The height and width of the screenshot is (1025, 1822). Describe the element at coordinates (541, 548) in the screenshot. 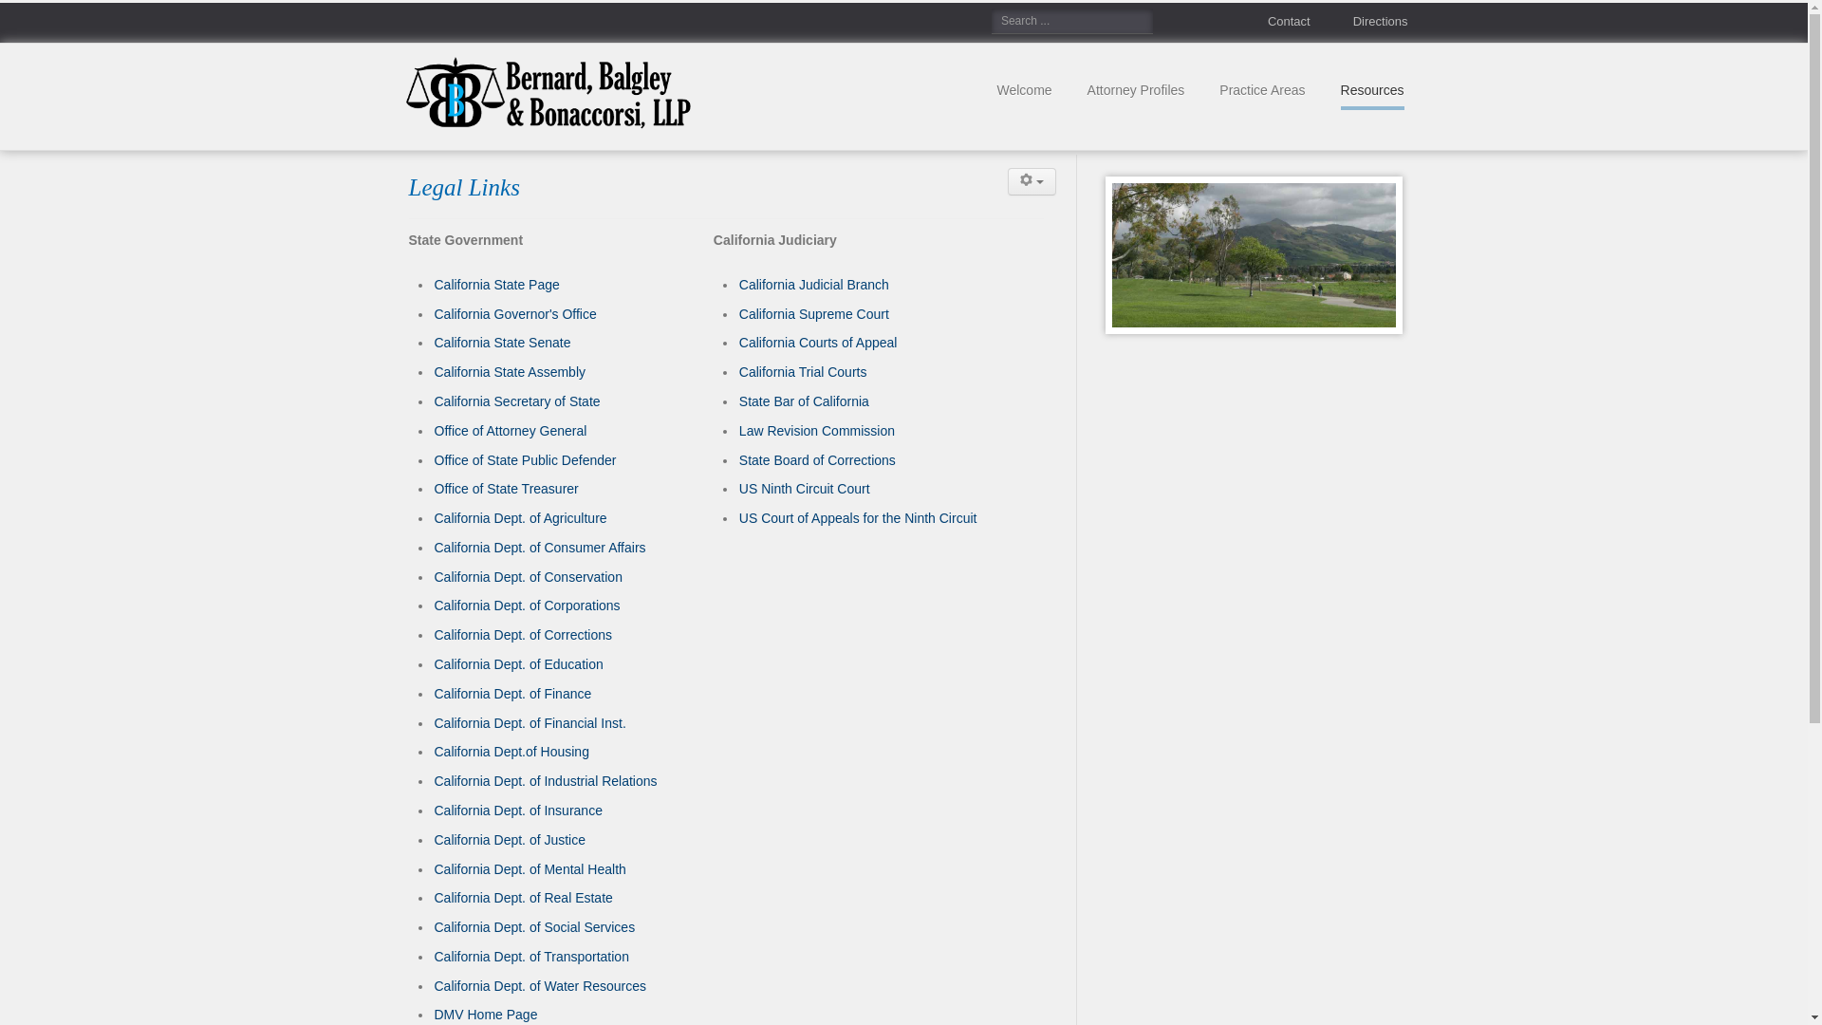

I see `California Dept. of Consumer Affairs` at that location.